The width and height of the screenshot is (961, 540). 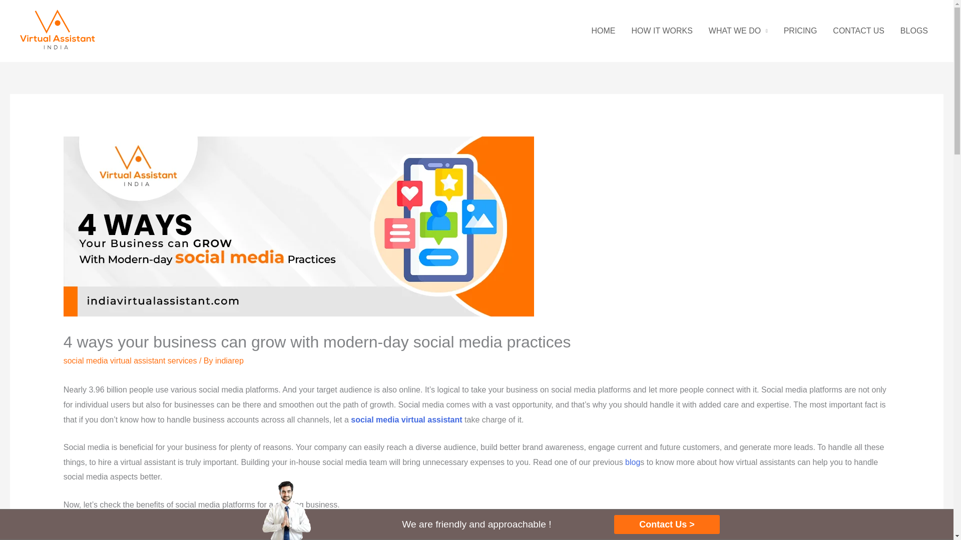 What do you see at coordinates (858, 31) in the screenshot?
I see `CONTACT US` at bounding box center [858, 31].